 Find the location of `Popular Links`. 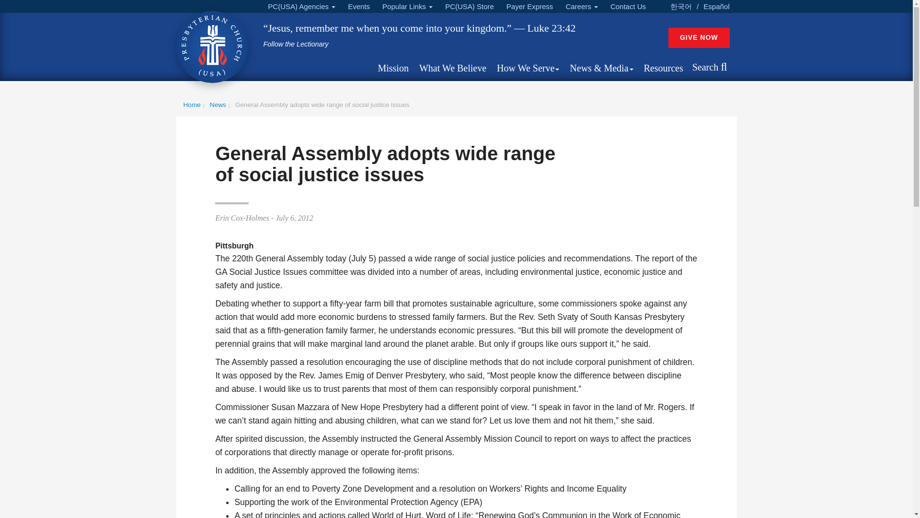

Popular Links is located at coordinates (407, 7).